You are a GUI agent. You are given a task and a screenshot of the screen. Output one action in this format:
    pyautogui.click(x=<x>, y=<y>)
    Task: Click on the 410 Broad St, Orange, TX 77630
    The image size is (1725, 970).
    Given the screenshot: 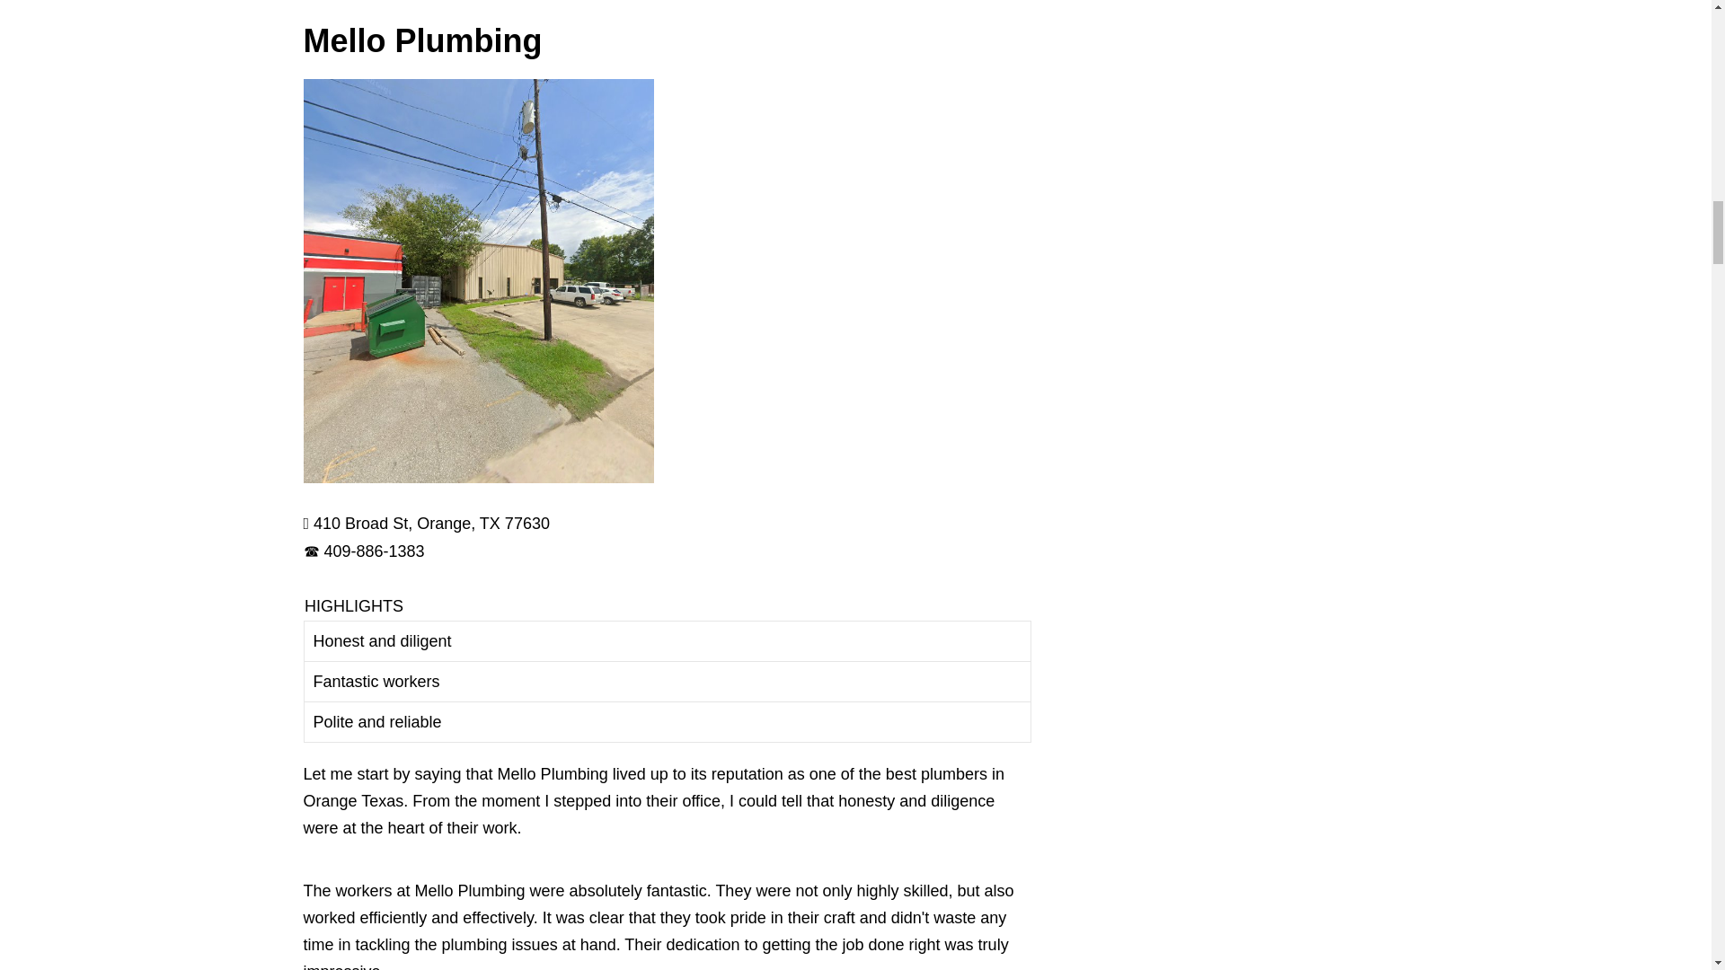 What is the action you would take?
    pyautogui.click(x=431, y=523)
    